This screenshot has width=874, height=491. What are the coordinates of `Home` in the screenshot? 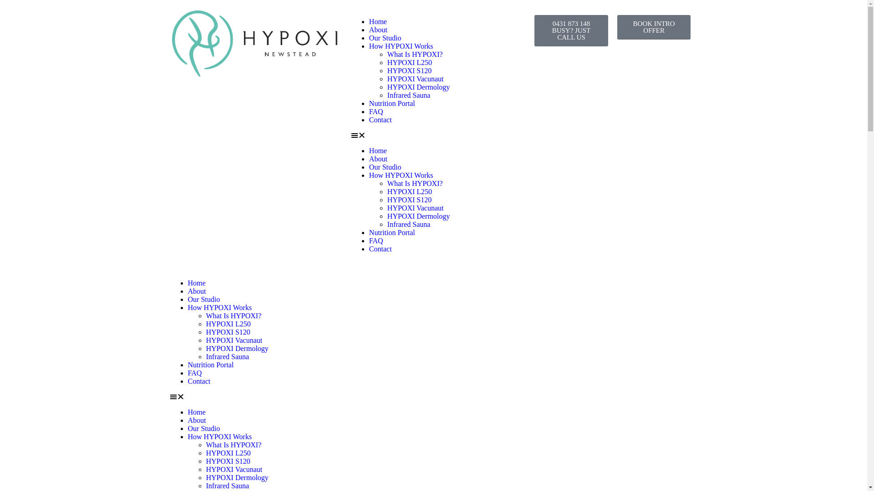 It's located at (197, 283).